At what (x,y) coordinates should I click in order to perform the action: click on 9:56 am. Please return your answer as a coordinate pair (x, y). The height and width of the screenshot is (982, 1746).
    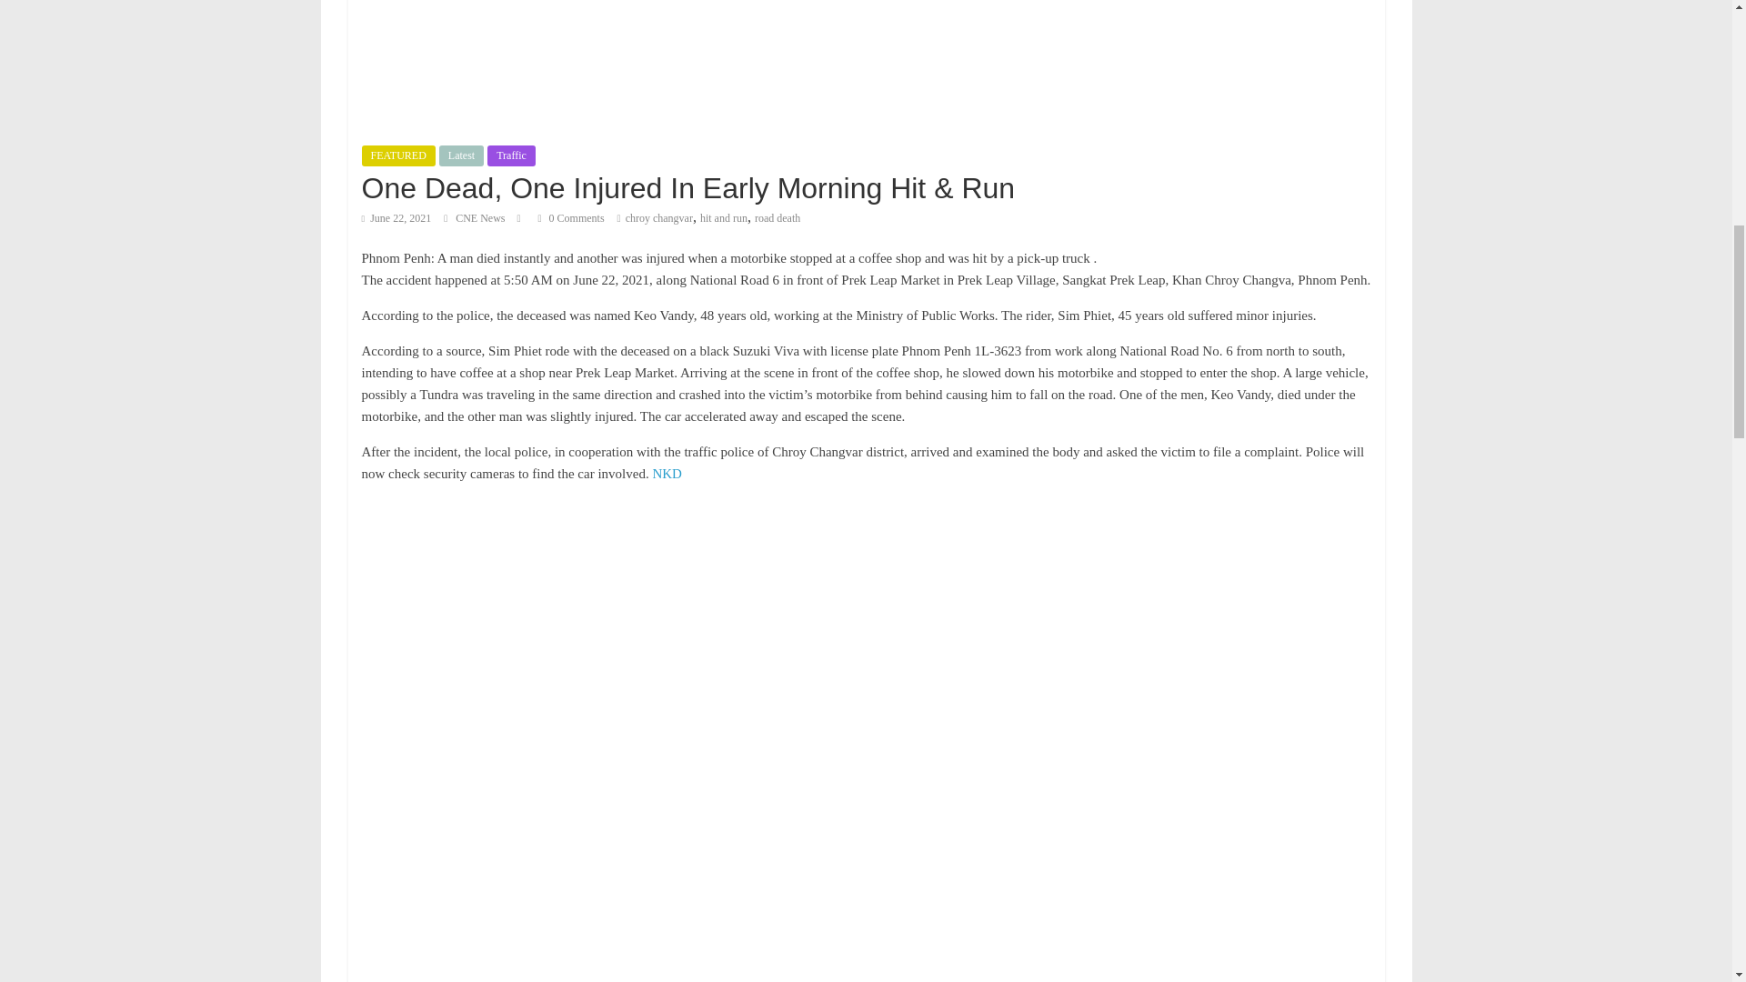
    Looking at the image, I should click on (396, 218).